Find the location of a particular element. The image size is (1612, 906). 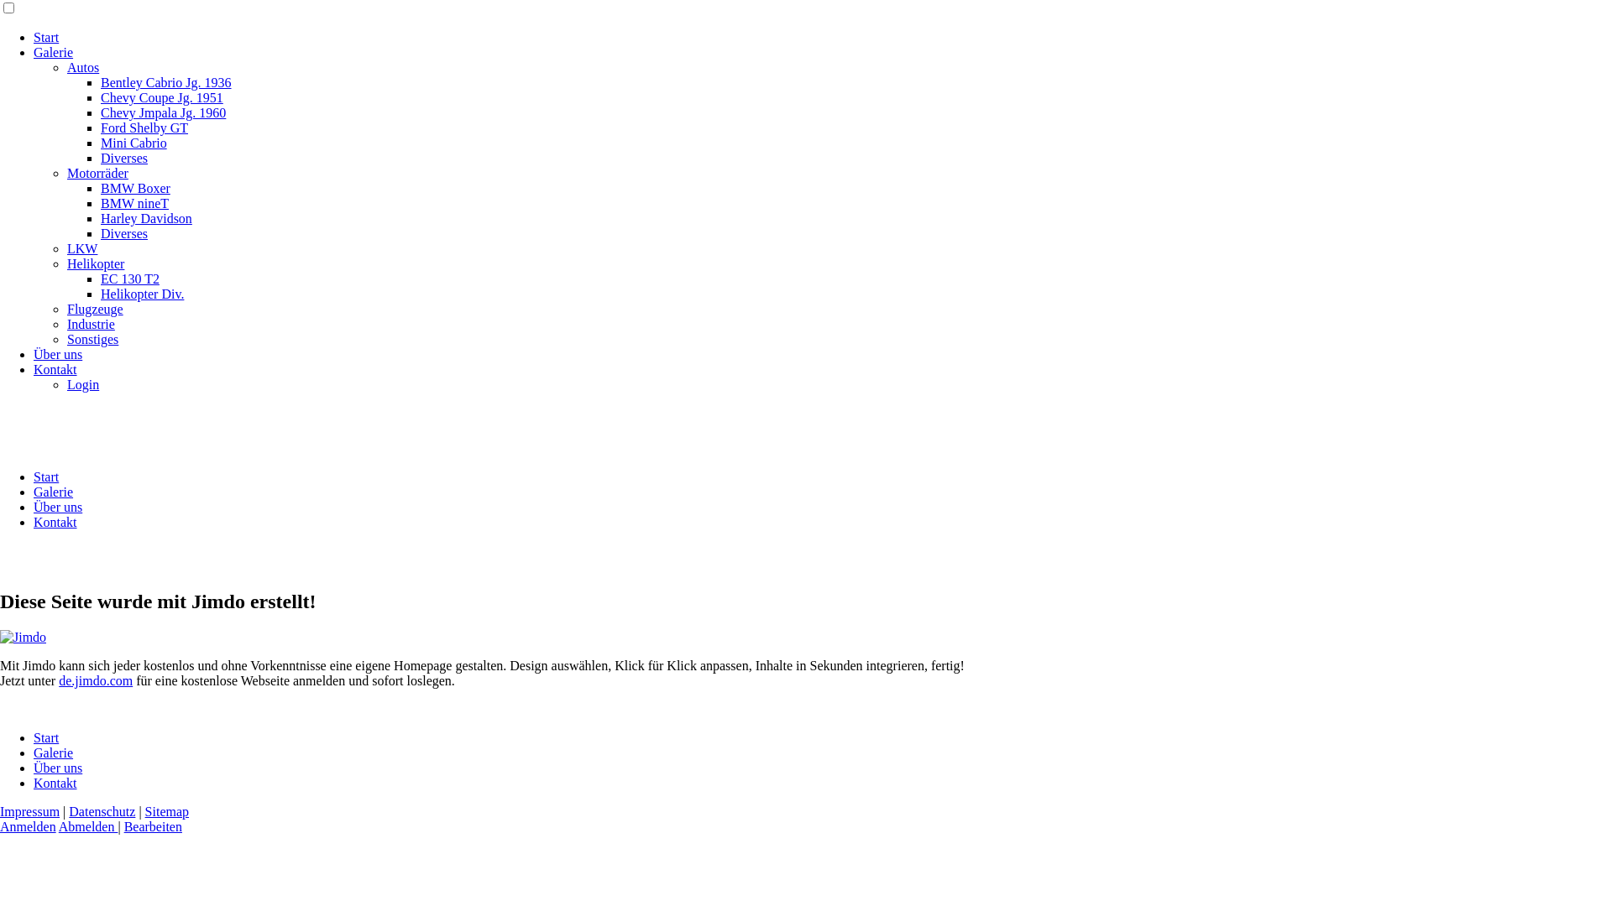

Kontakt is located at coordinates (55, 522).